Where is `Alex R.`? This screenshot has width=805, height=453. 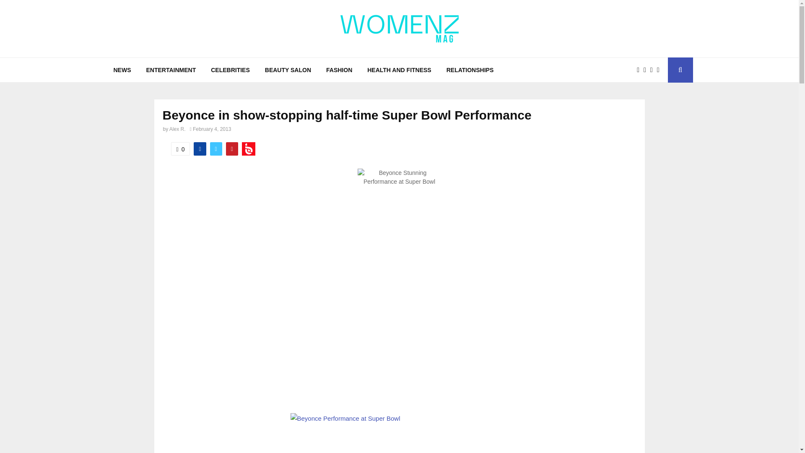 Alex R. is located at coordinates (177, 129).